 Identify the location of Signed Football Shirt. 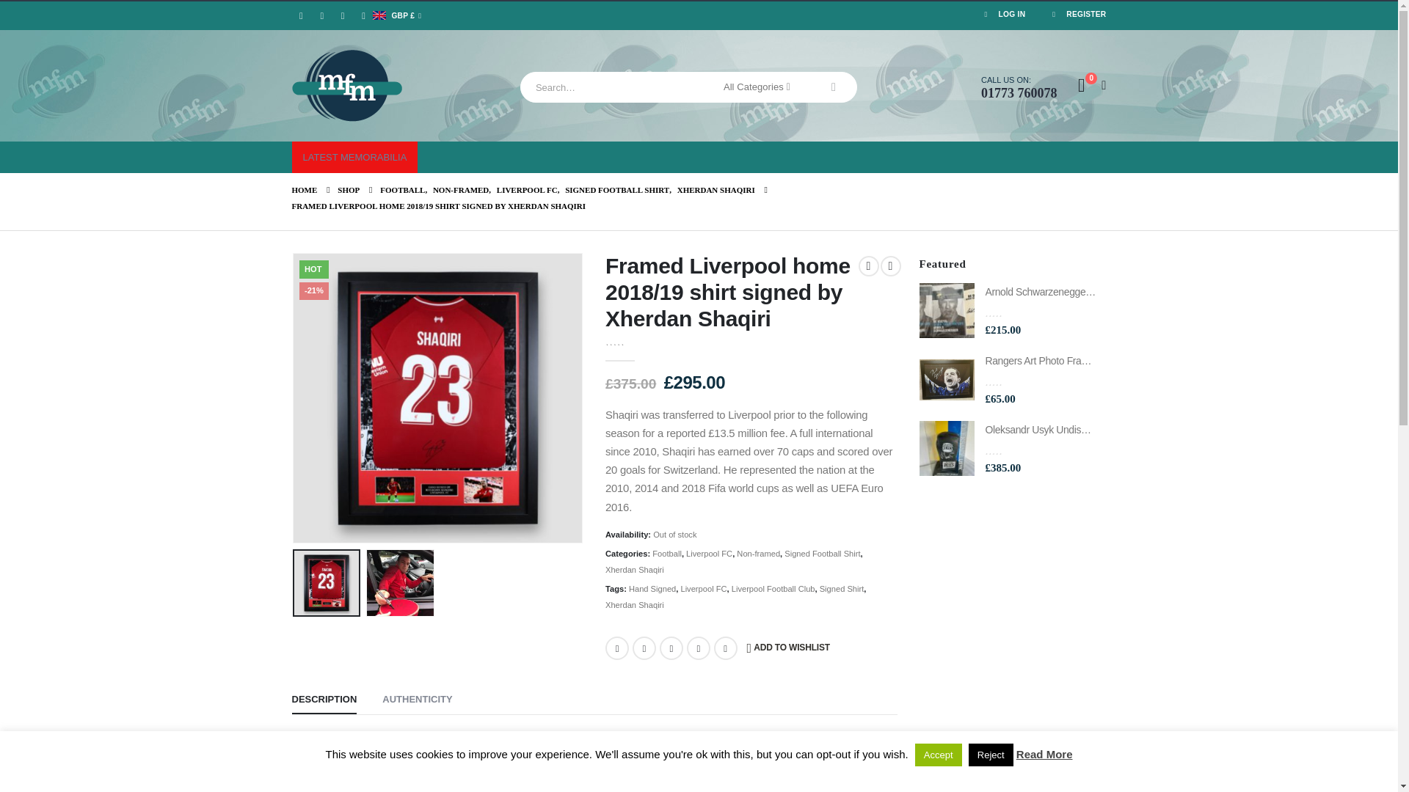
(822, 553).